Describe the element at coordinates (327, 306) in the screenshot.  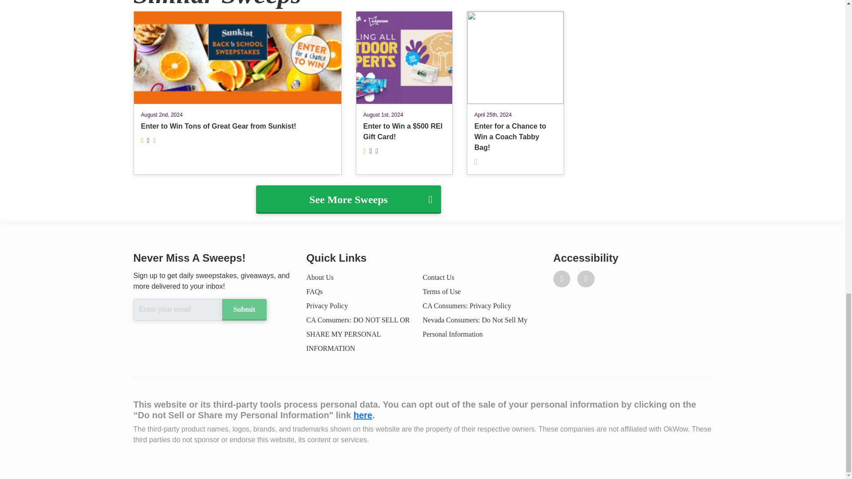
I see `Privacy Policy` at that location.